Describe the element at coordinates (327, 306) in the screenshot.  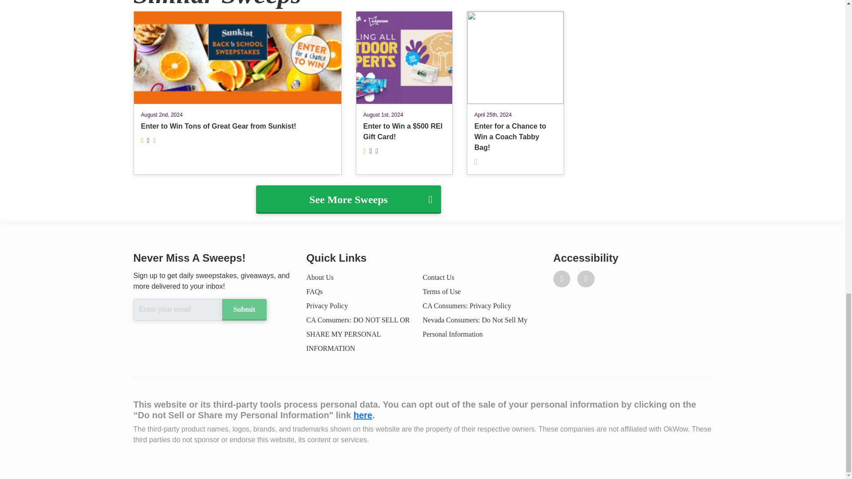
I see `Privacy Policy` at that location.